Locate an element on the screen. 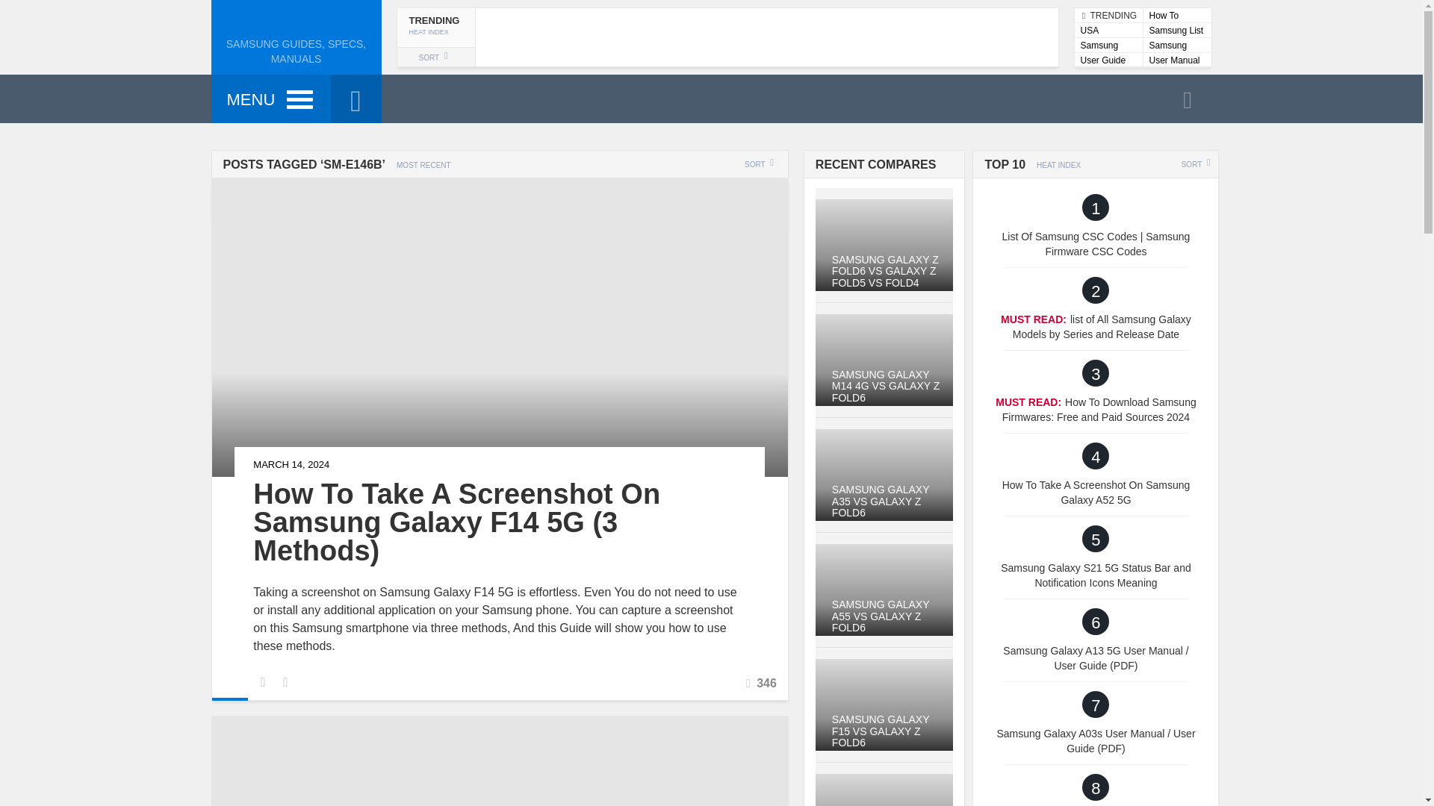  User Manual is located at coordinates (1176, 30).